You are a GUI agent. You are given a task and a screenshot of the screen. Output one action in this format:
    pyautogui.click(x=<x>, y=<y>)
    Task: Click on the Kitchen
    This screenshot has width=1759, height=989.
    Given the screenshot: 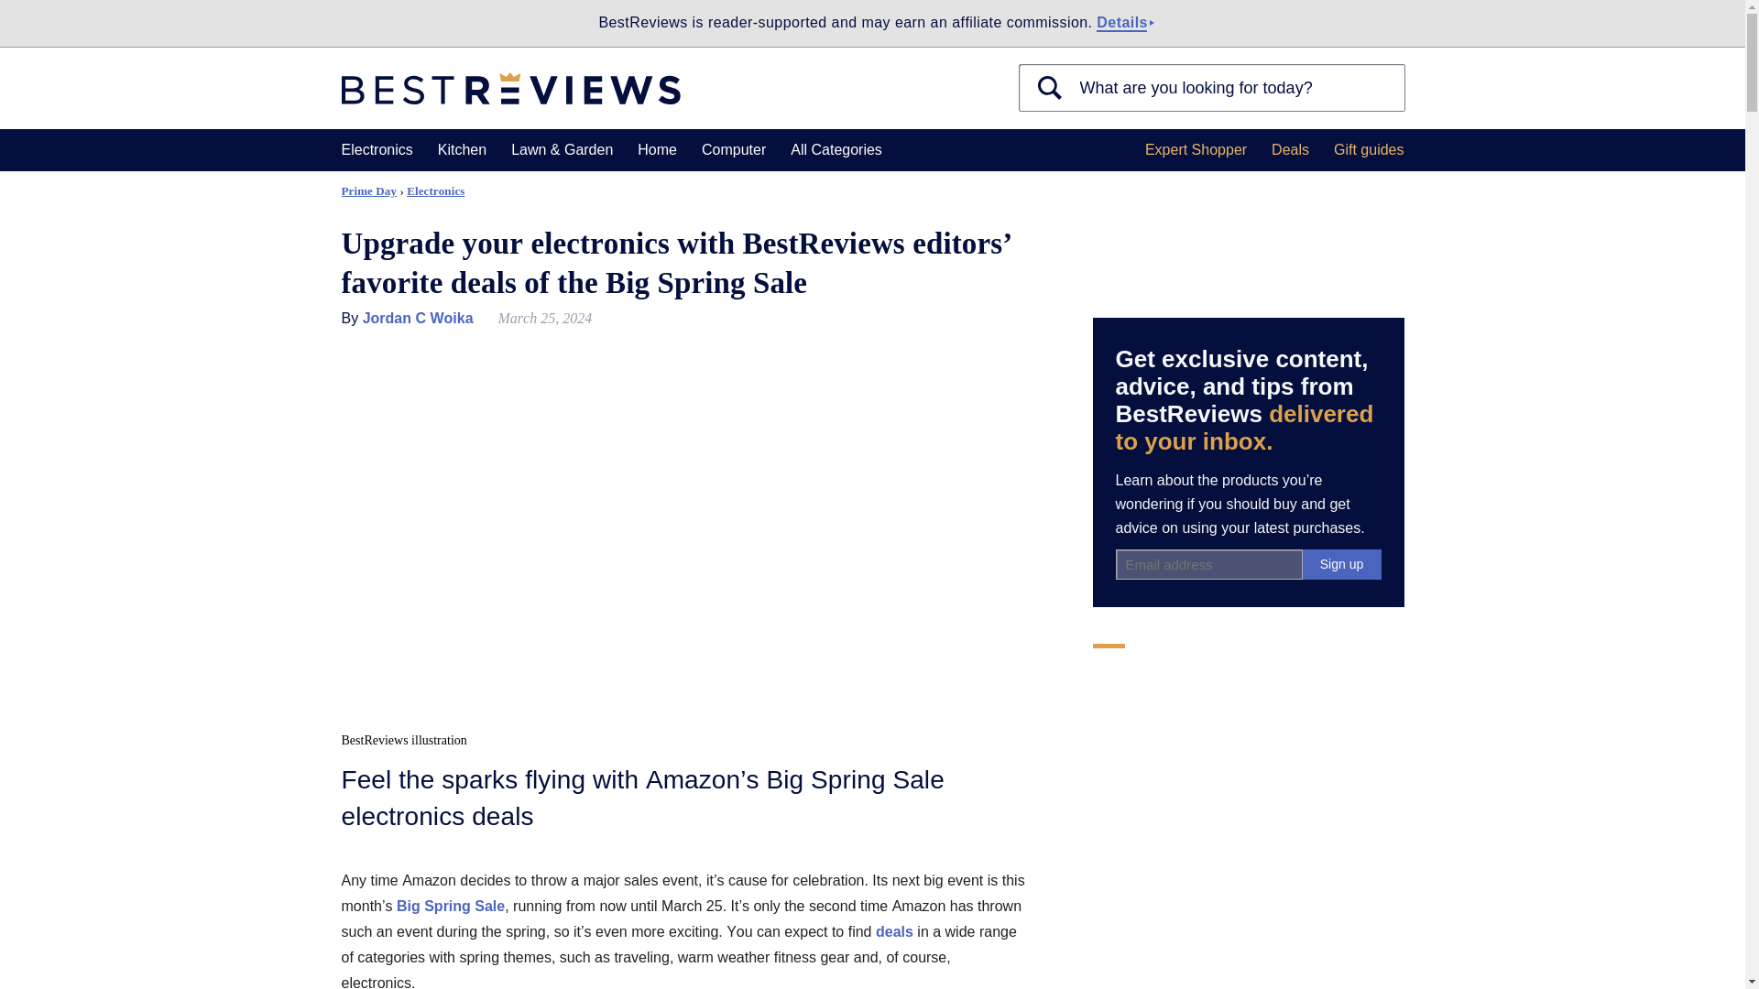 What is the action you would take?
    pyautogui.click(x=462, y=150)
    